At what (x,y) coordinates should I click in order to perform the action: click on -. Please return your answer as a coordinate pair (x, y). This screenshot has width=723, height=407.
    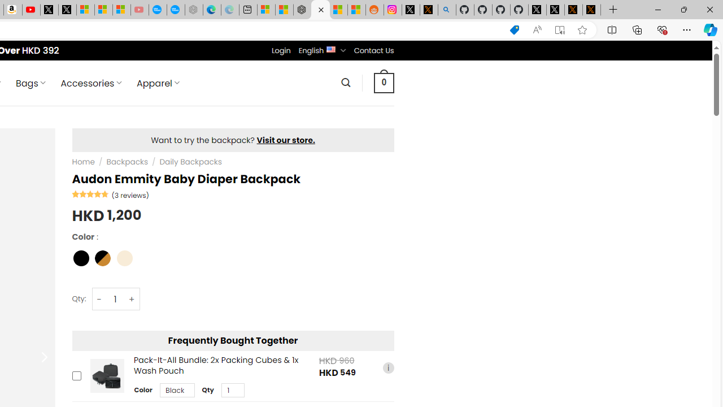
    Looking at the image, I should click on (99, 300).